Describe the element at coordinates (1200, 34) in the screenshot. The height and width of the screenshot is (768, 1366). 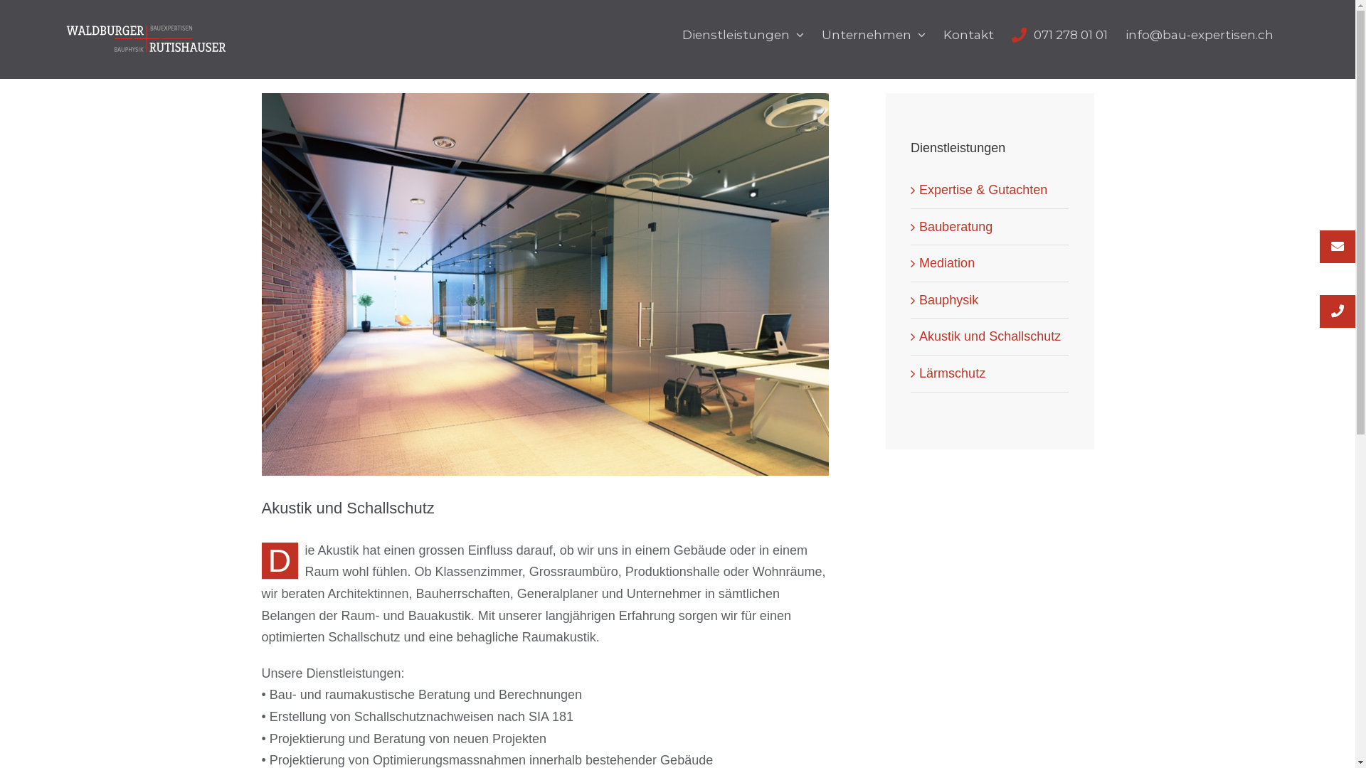
I see `info@bau-expertisen.ch` at that location.